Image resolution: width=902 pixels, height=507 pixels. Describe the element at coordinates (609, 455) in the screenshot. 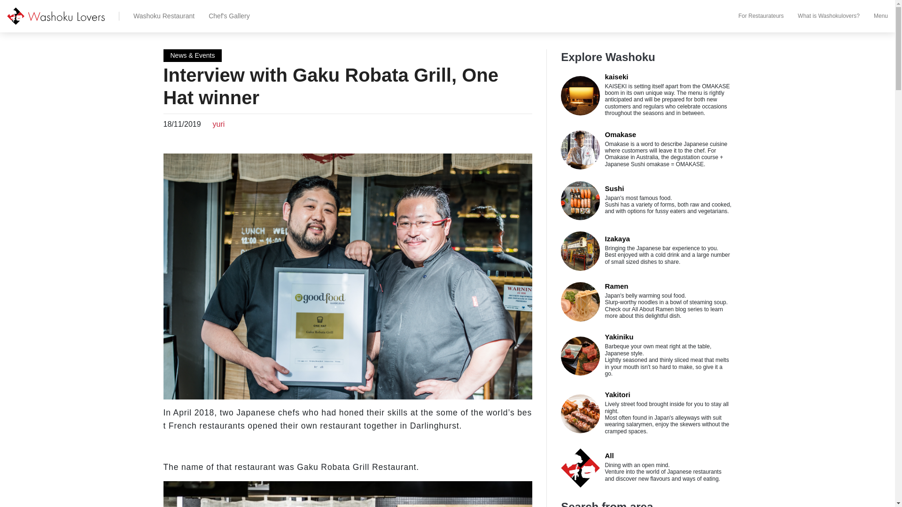

I see `All` at that location.